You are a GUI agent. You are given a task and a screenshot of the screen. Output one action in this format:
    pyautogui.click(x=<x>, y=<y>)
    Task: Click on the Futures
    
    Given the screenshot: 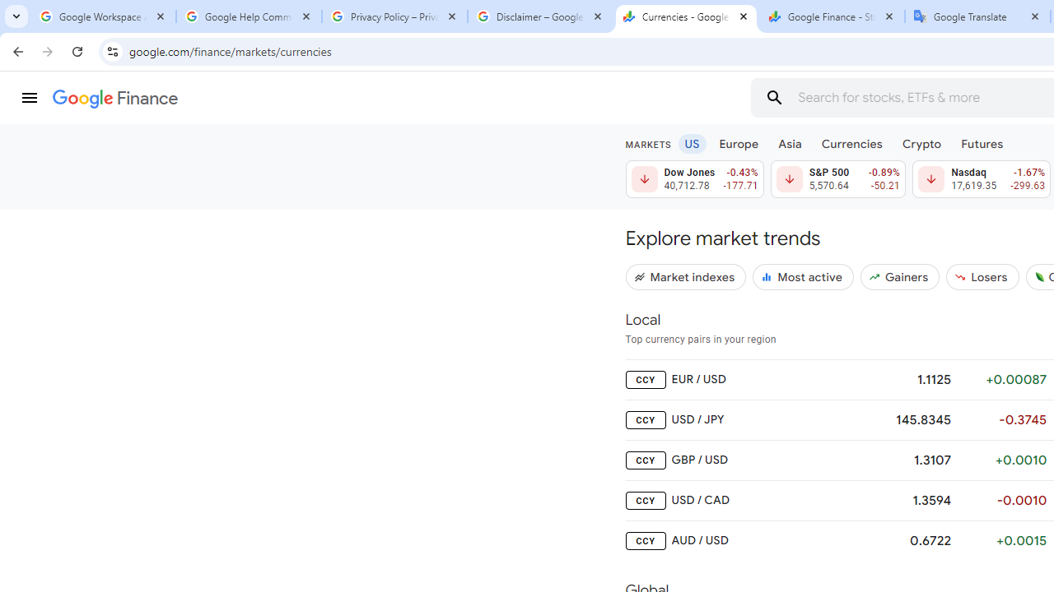 What is the action you would take?
    pyautogui.click(x=982, y=143)
    